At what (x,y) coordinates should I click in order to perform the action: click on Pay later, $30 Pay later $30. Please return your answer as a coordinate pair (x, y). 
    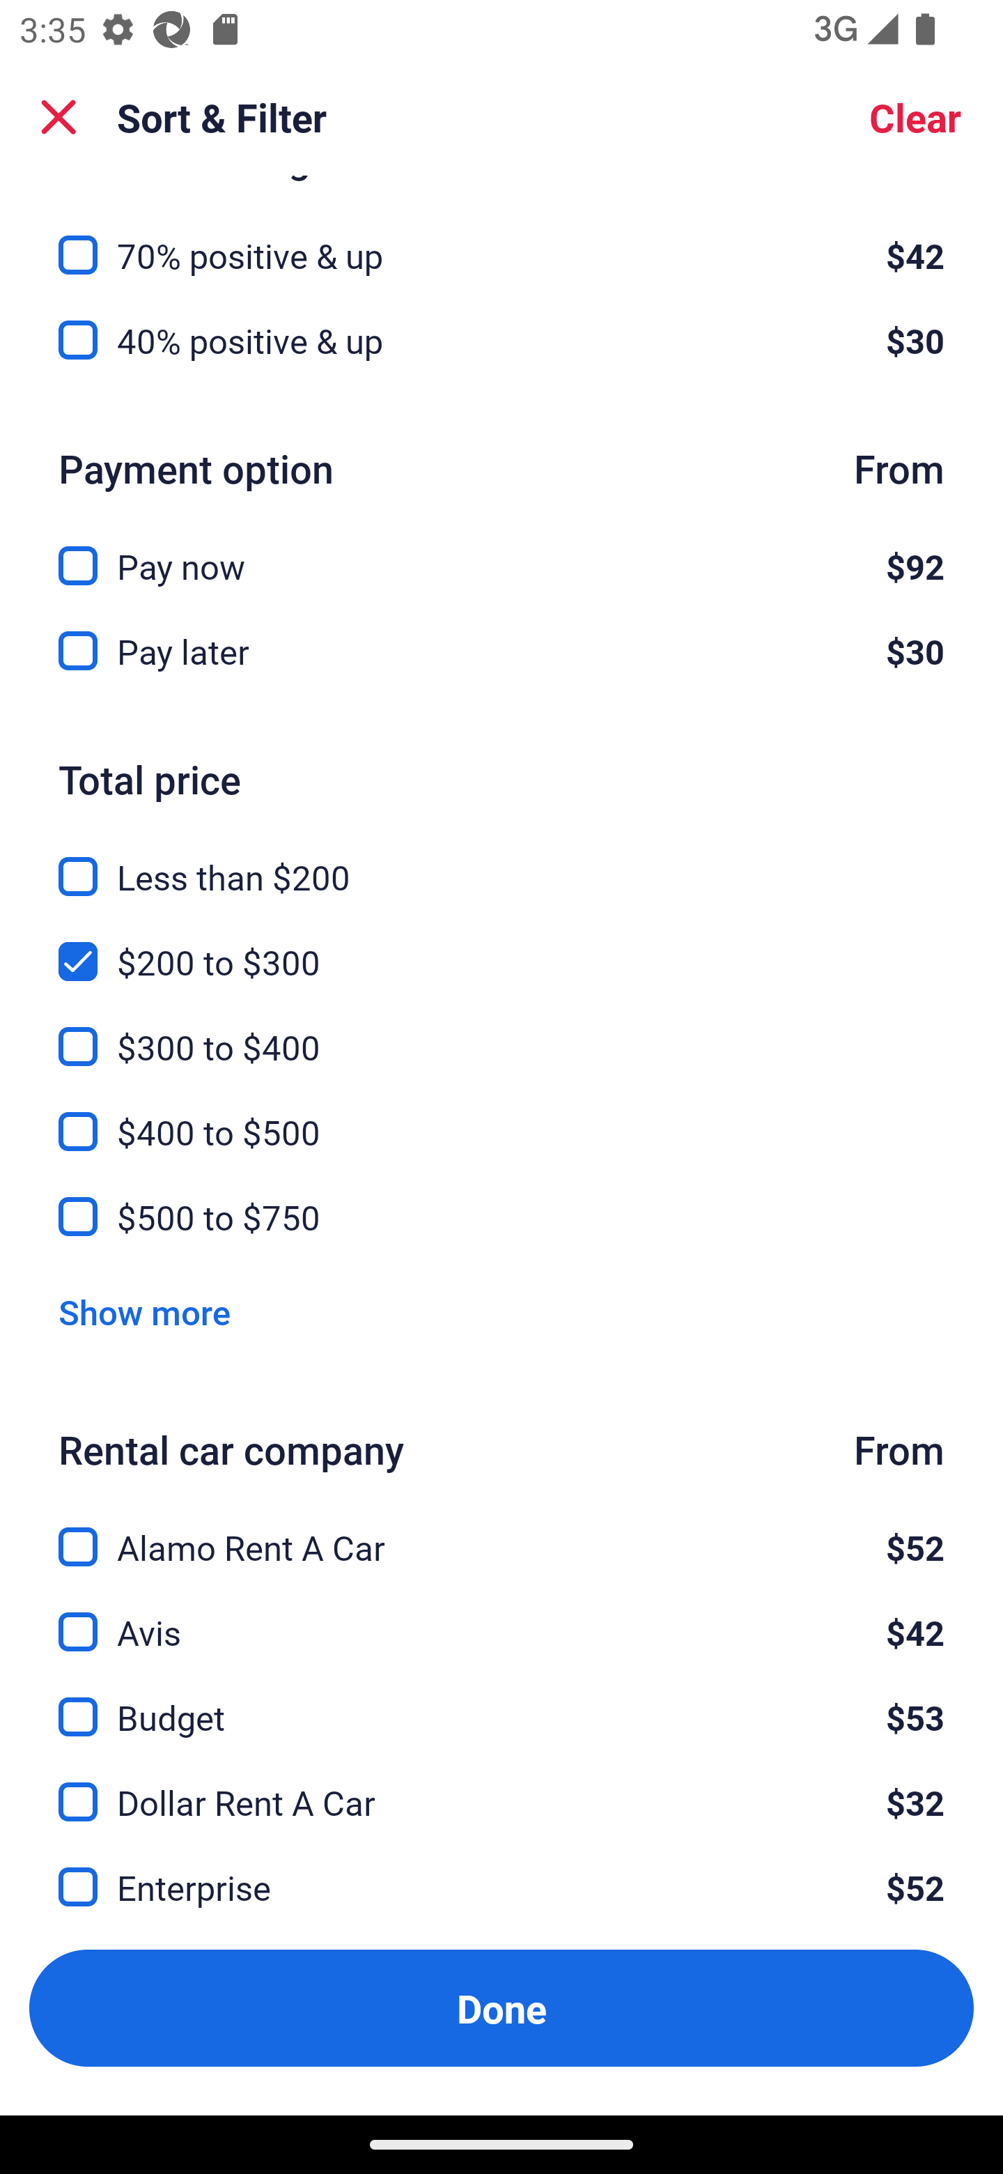
    Looking at the image, I should click on (501, 652).